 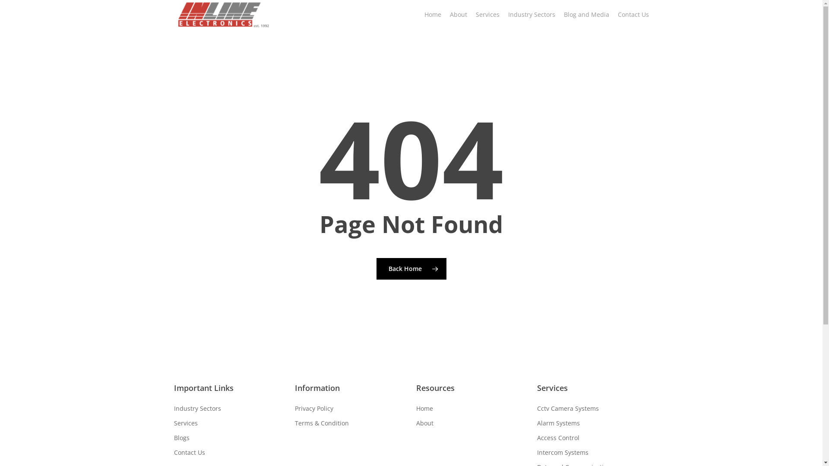 What do you see at coordinates (633, 15) in the screenshot?
I see `Contact Us` at bounding box center [633, 15].